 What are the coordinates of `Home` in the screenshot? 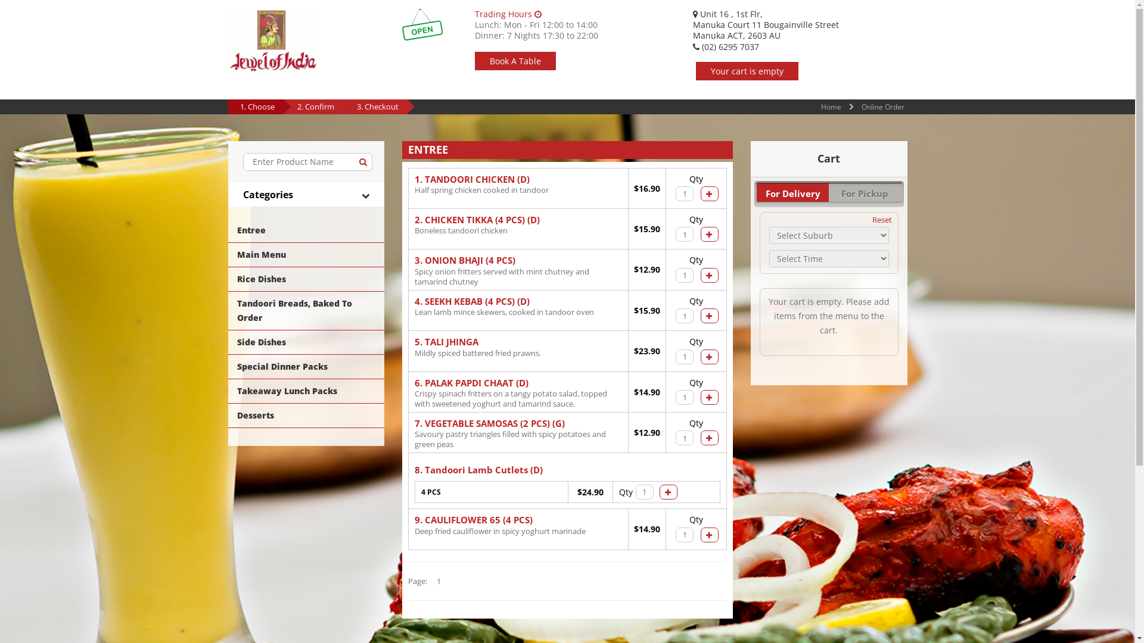 It's located at (831, 107).